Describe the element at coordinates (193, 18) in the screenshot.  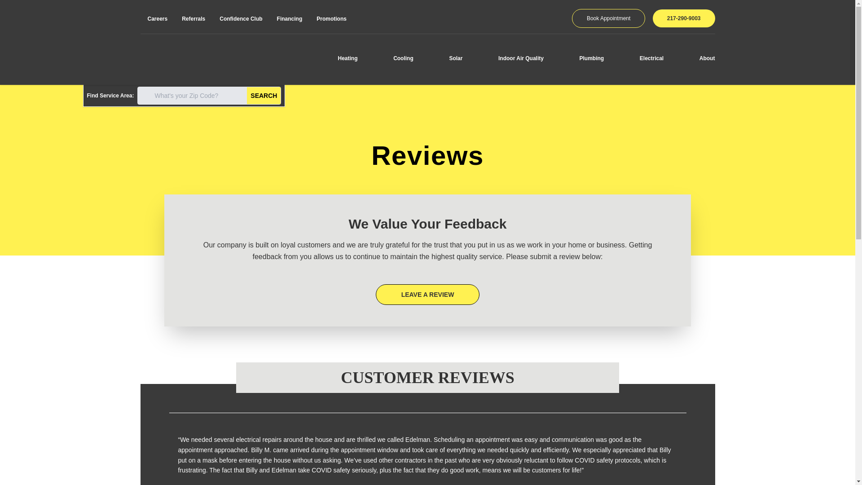
I see `Referrals` at that location.